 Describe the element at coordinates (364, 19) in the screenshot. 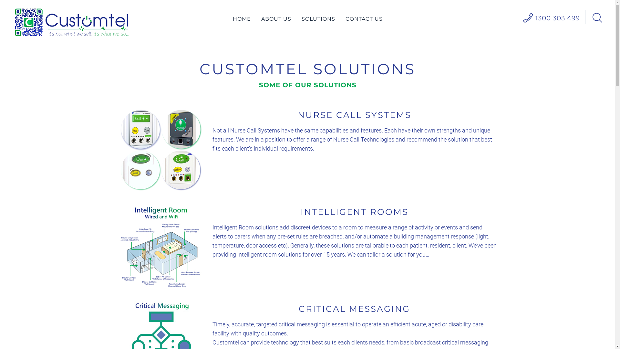

I see `CONTACT US` at that location.